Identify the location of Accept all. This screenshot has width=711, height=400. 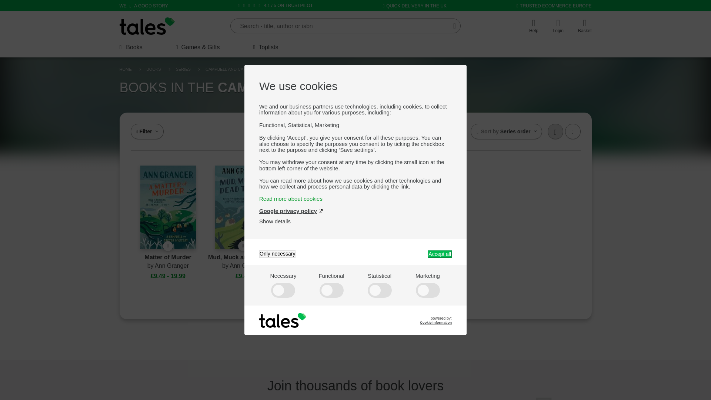
(440, 254).